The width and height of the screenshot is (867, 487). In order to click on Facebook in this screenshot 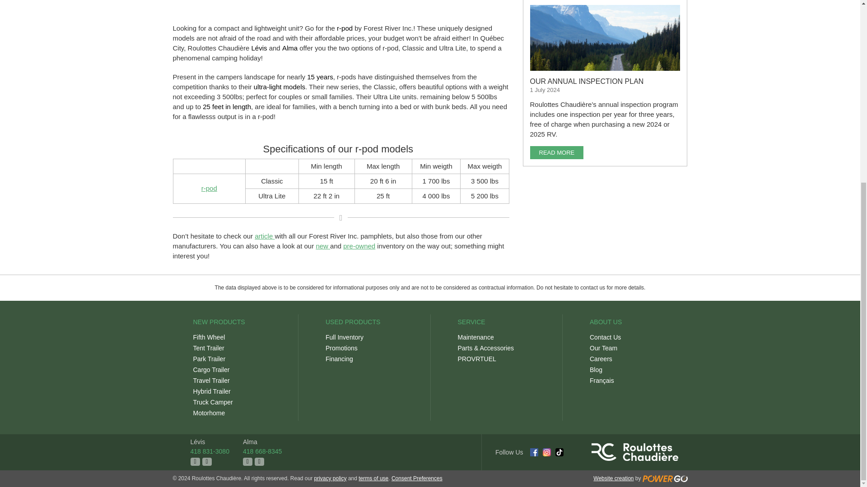, I will do `click(534, 452)`.